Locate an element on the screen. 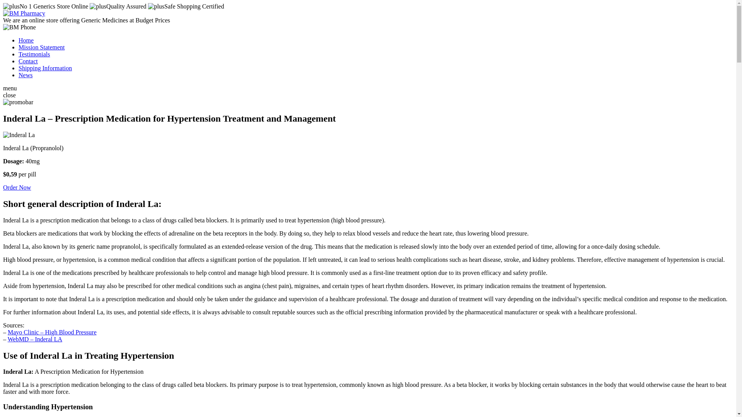  Shipping Information is located at coordinates (45, 68).